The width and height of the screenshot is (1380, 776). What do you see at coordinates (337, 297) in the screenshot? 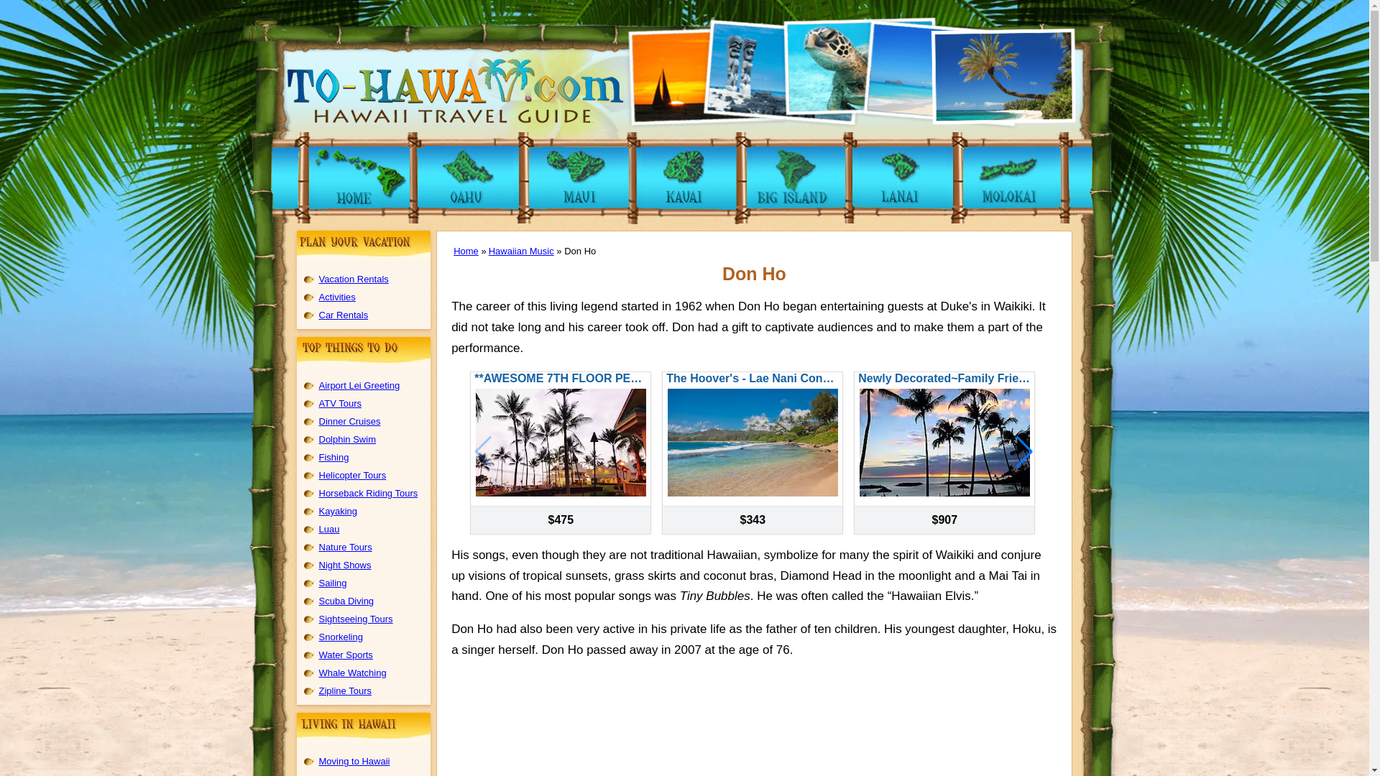
I see `Activities` at bounding box center [337, 297].